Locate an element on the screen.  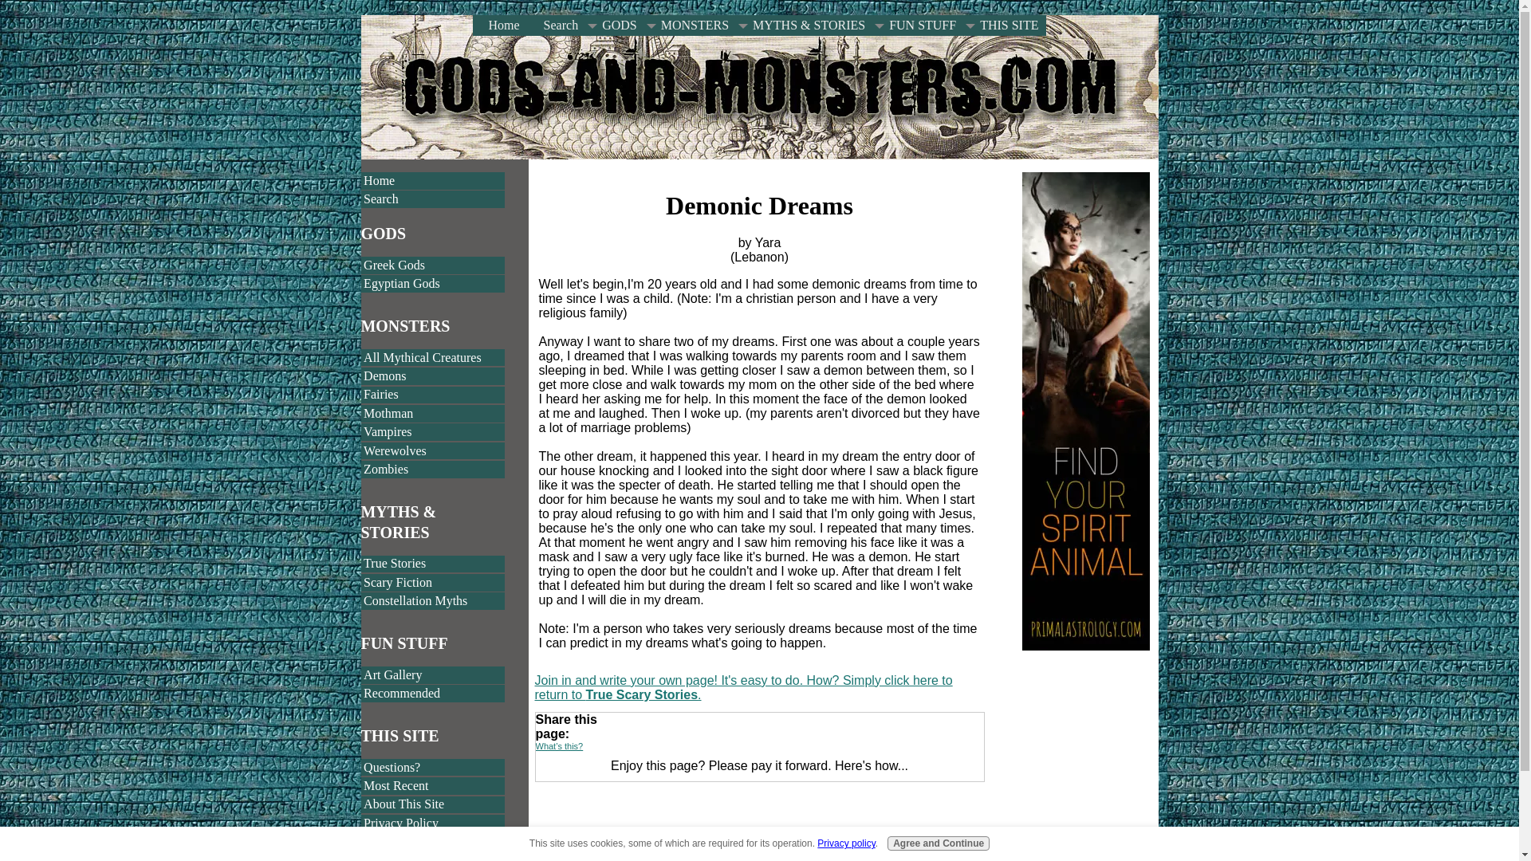
Constellation Myths is located at coordinates (432, 601).